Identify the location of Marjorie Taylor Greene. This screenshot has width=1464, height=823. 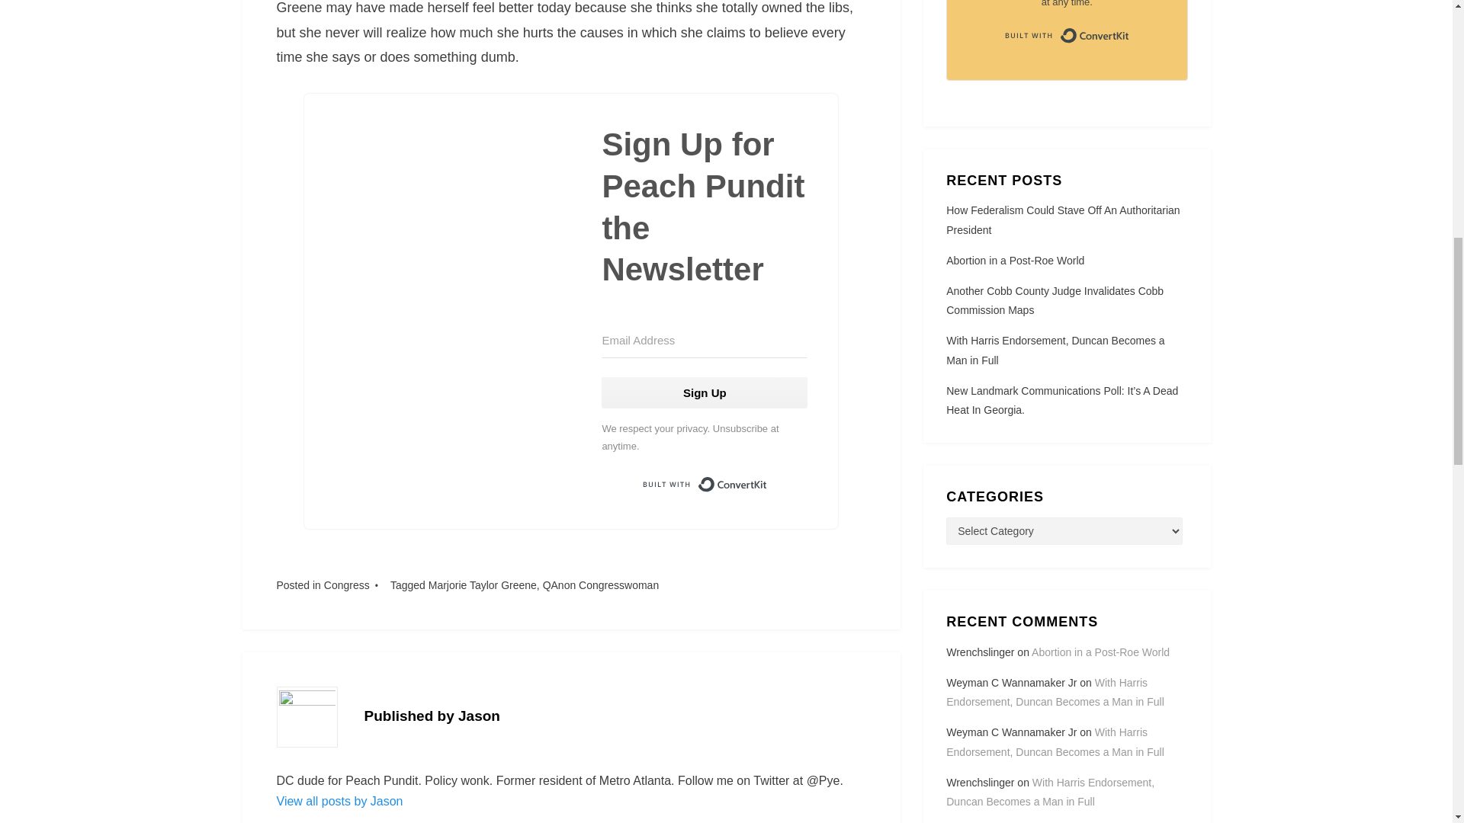
(483, 585).